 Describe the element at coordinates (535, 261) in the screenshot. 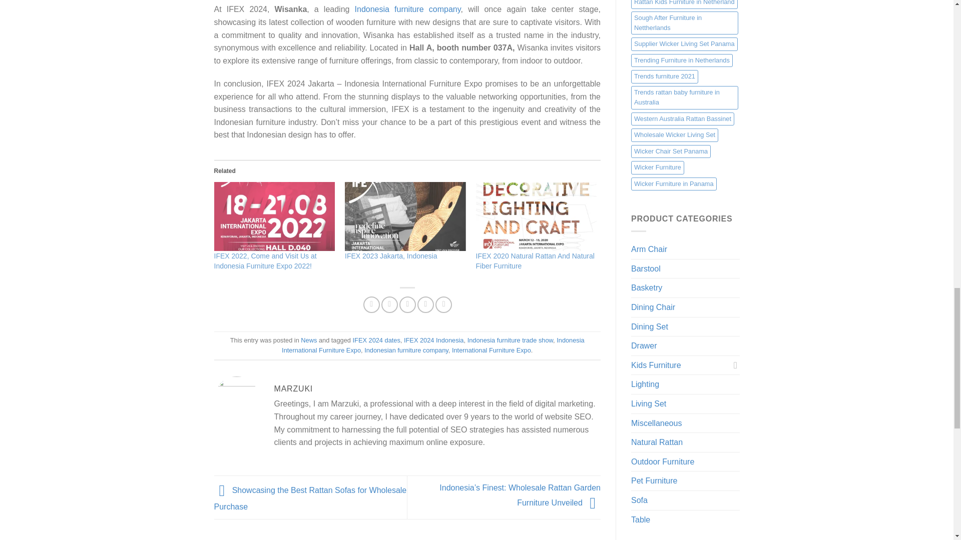

I see `IFEX 2020 Natural Rattan And Natural Fiber Furniture` at that location.